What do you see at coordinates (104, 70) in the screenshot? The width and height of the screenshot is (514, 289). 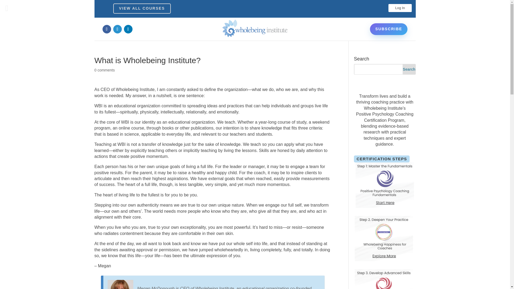 I see `0 comments` at bounding box center [104, 70].